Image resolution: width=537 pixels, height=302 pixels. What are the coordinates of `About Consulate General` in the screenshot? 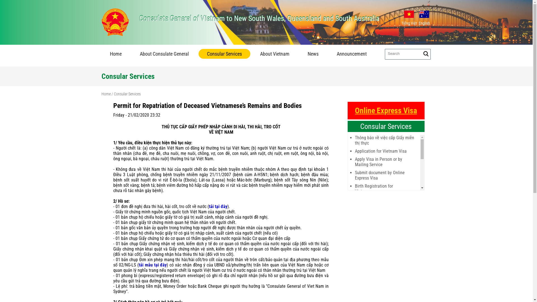 It's located at (164, 54).